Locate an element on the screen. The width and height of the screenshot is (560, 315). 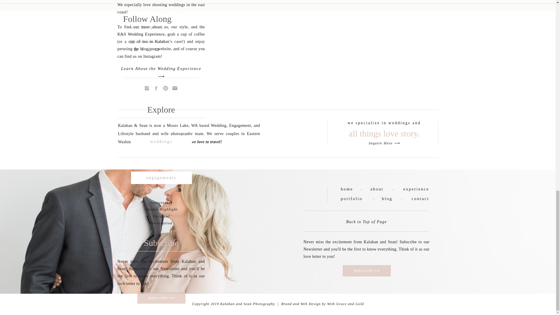
Anniversary is located at coordinates (162, 202).